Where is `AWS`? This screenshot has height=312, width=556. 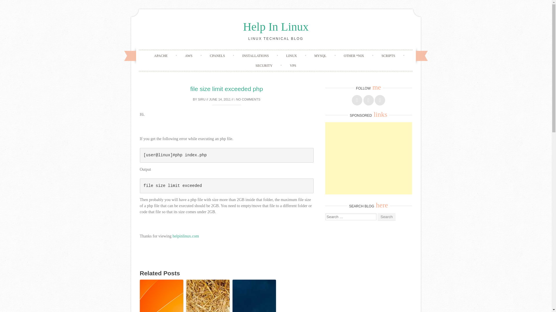 AWS is located at coordinates (189, 55).